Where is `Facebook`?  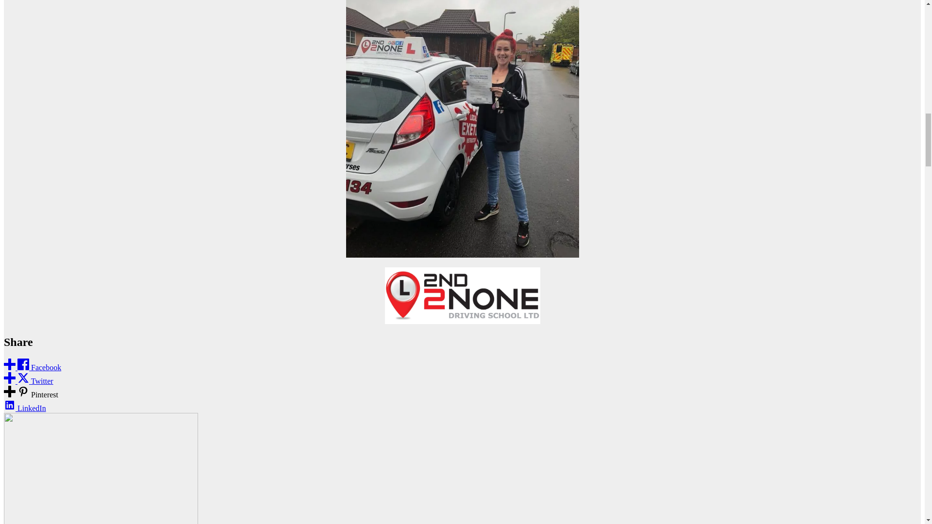
Facebook is located at coordinates (32, 367).